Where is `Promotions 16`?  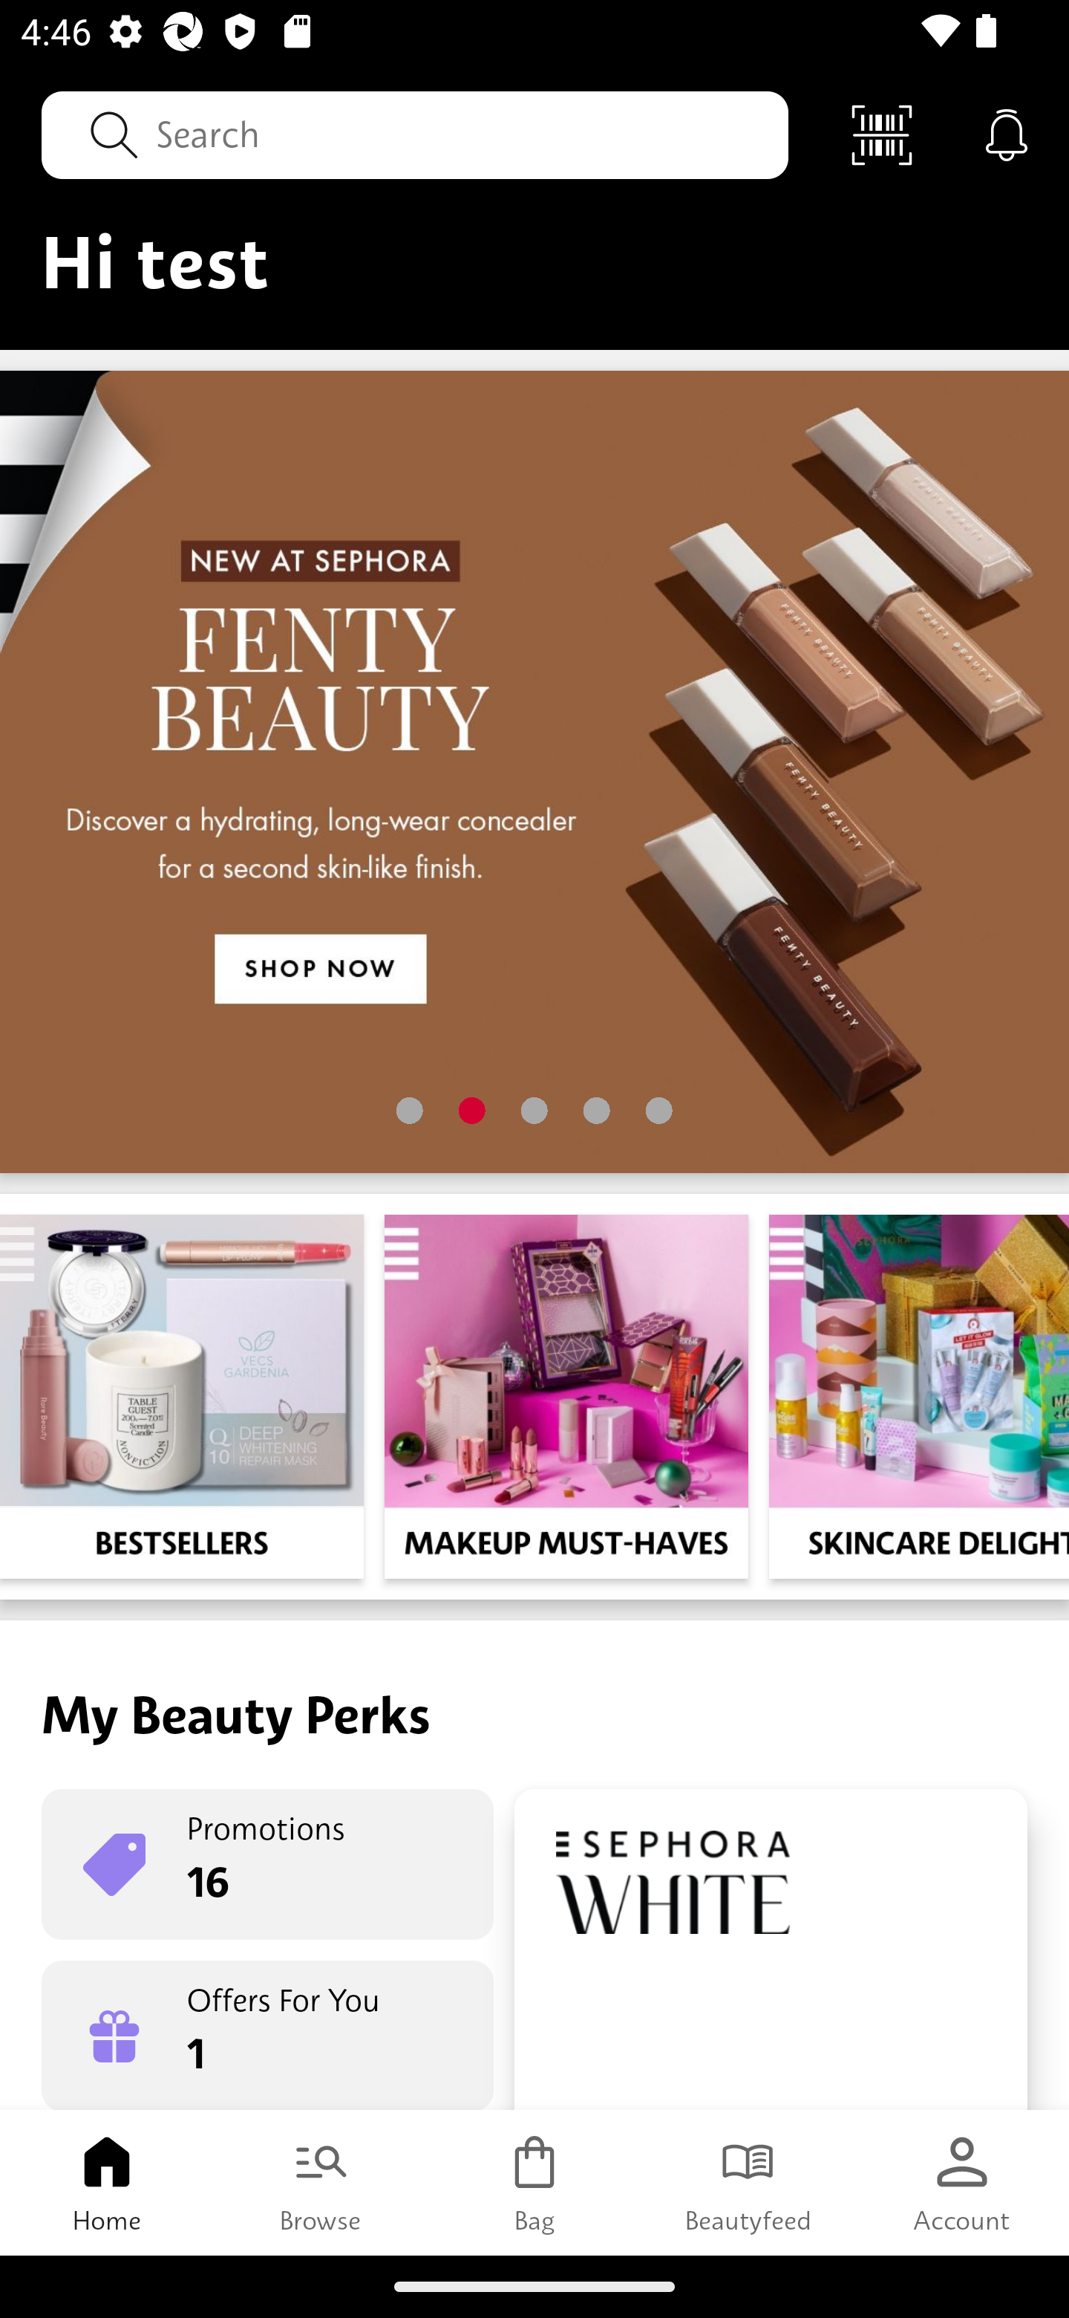
Promotions 16 is located at coordinates (267, 1865).